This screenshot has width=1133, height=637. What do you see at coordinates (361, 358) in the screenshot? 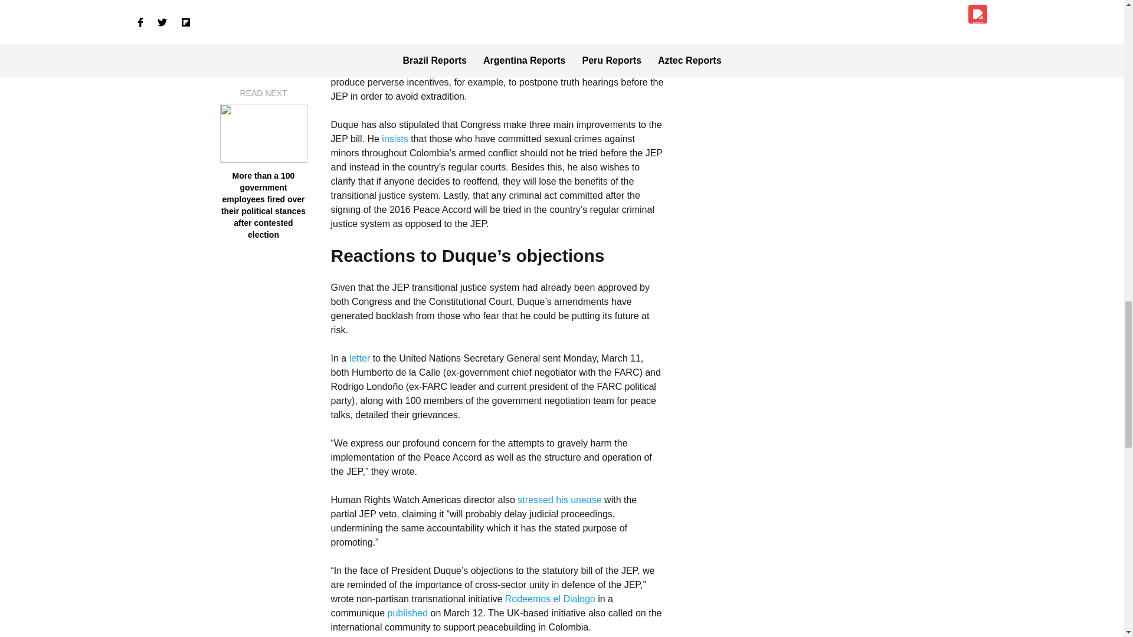
I see `letter` at bounding box center [361, 358].